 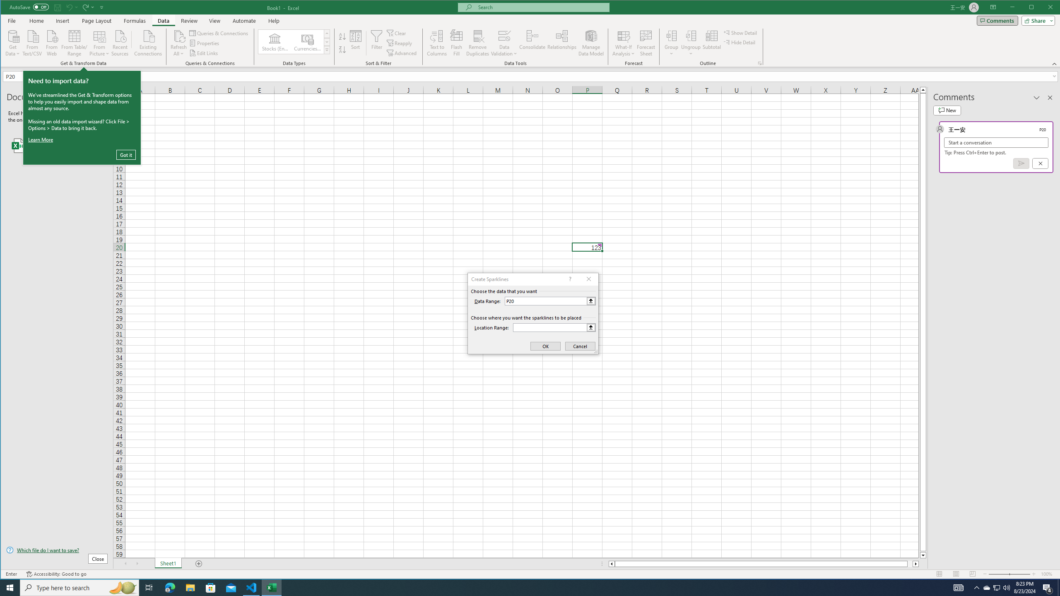 What do you see at coordinates (503, 43) in the screenshot?
I see `Data Validation...` at bounding box center [503, 43].